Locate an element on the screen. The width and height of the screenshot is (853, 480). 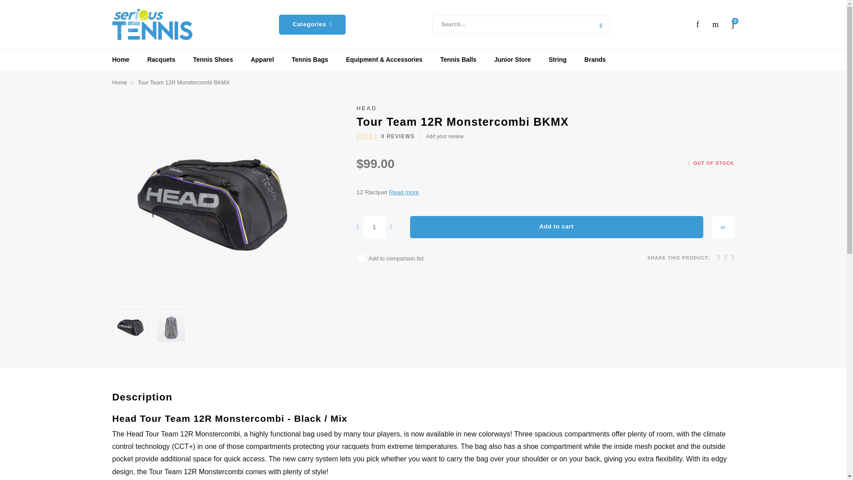
Add to cart is located at coordinates (556, 227).